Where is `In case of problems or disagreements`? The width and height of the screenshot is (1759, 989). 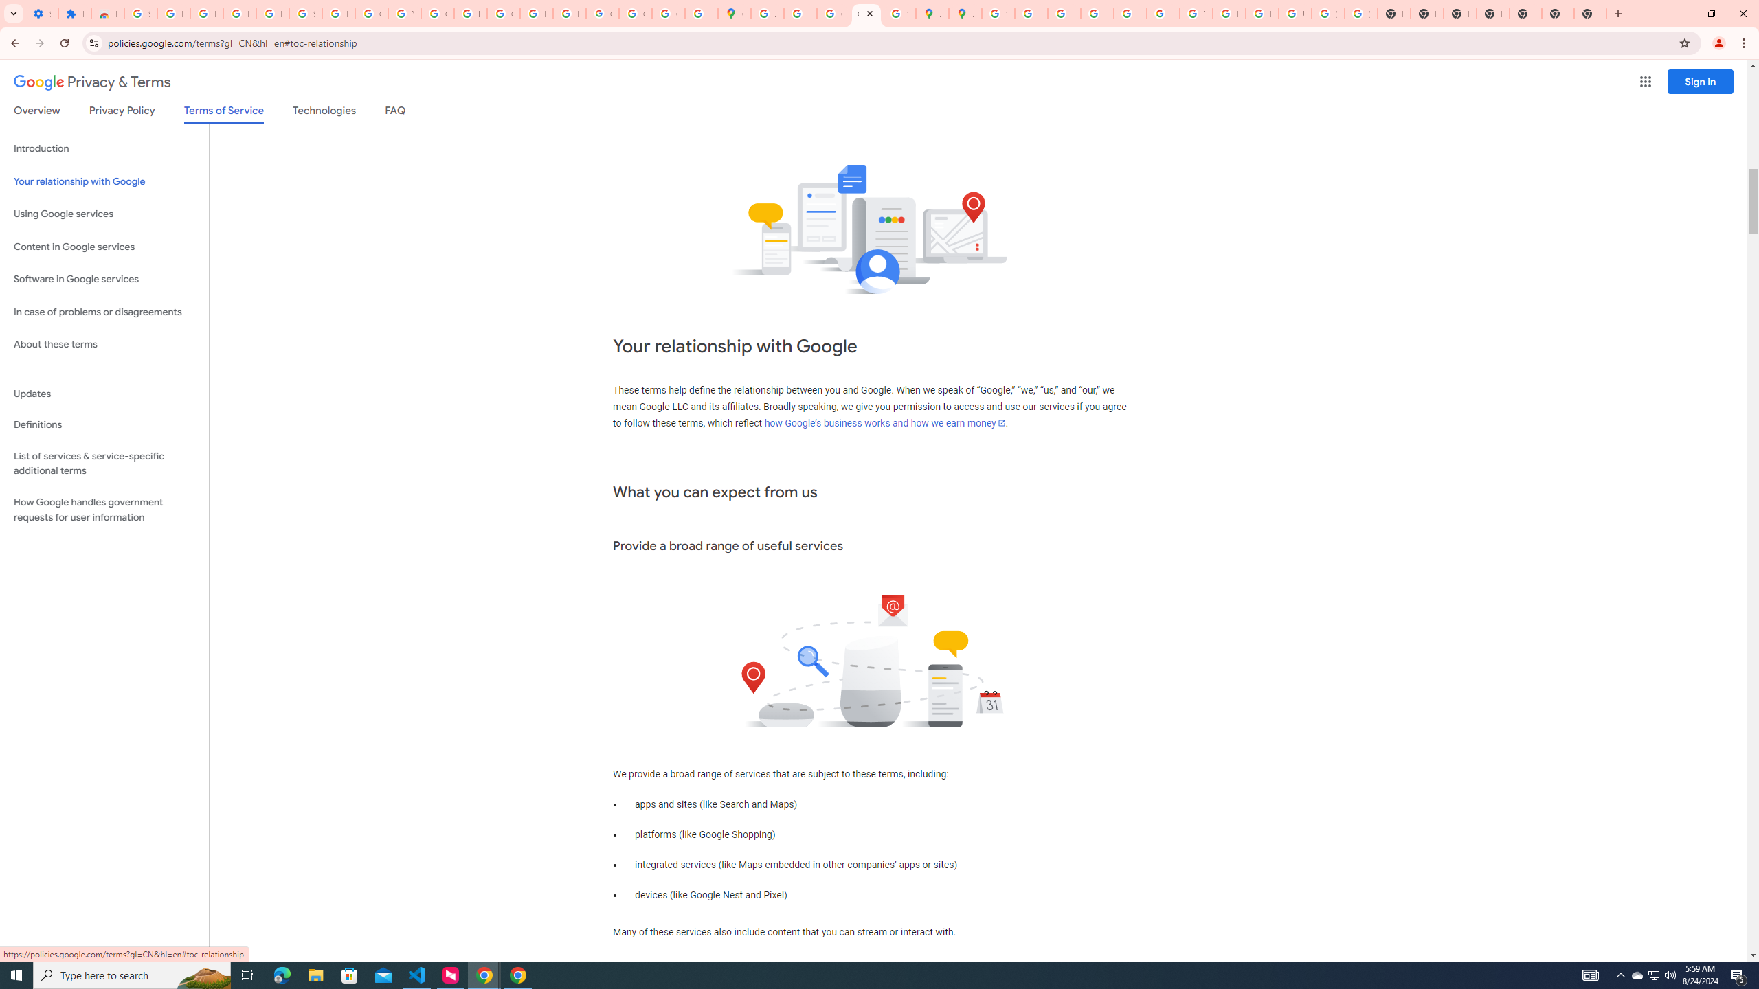
In case of problems or disagreements is located at coordinates (104, 312).